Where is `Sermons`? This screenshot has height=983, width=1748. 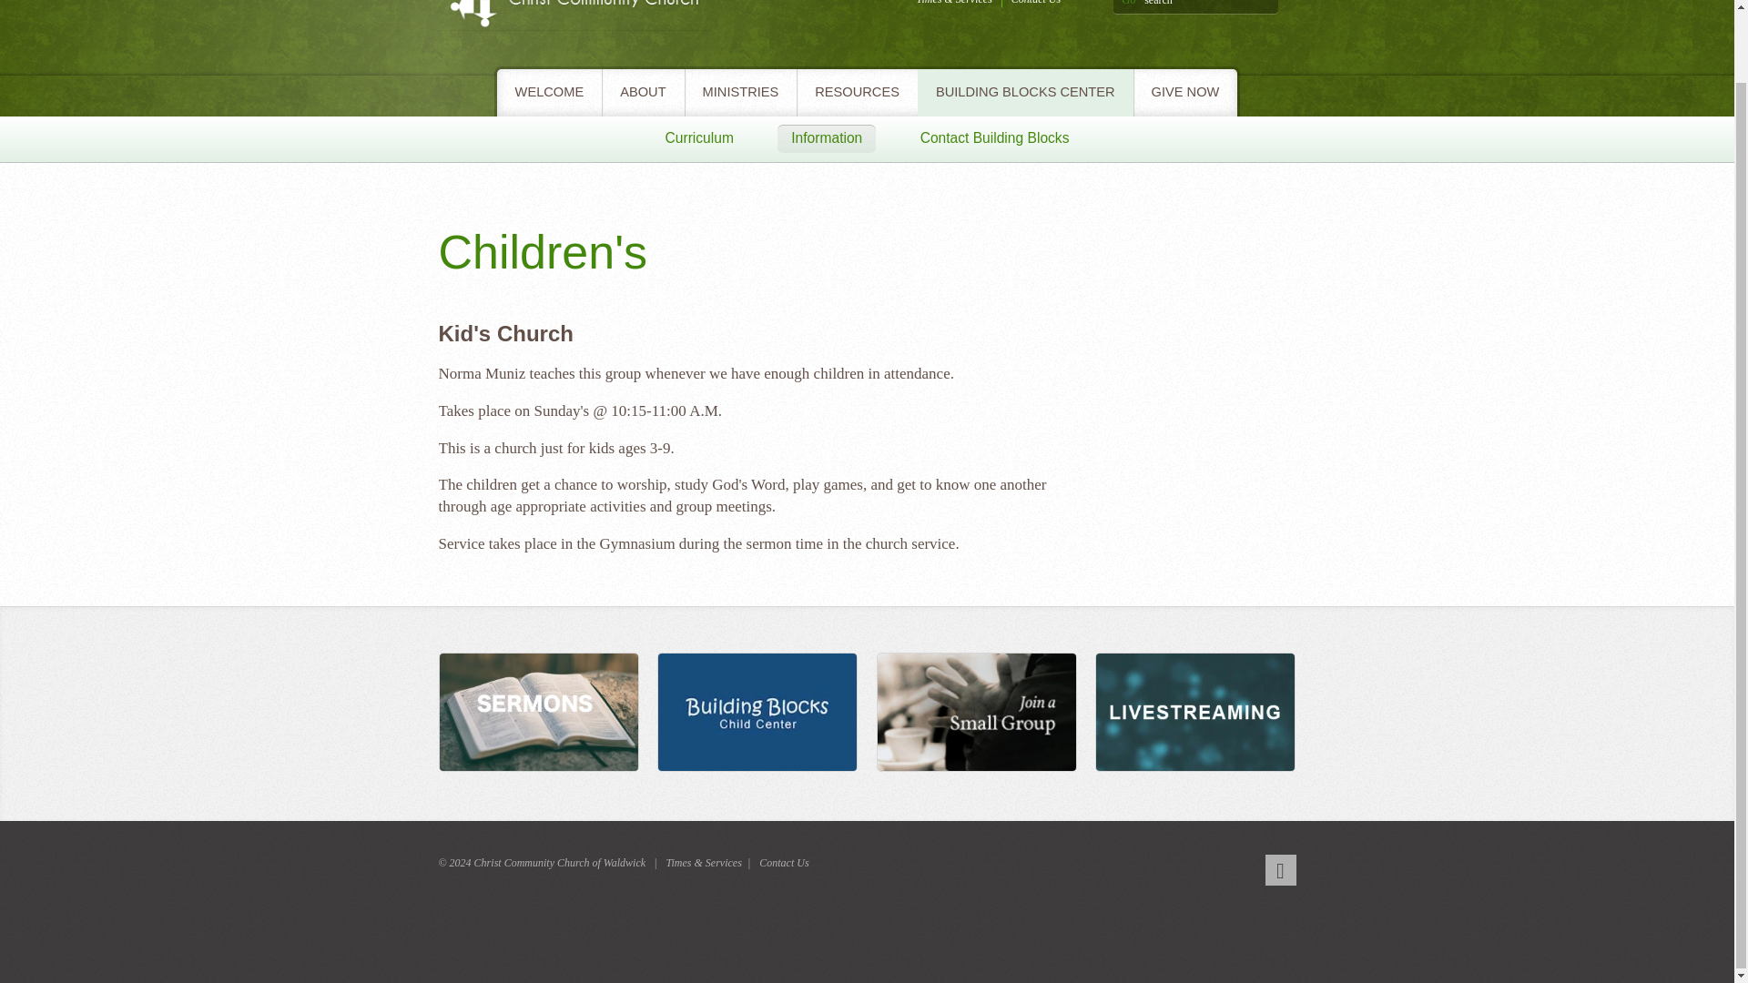
Sermons is located at coordinates (539, 714).